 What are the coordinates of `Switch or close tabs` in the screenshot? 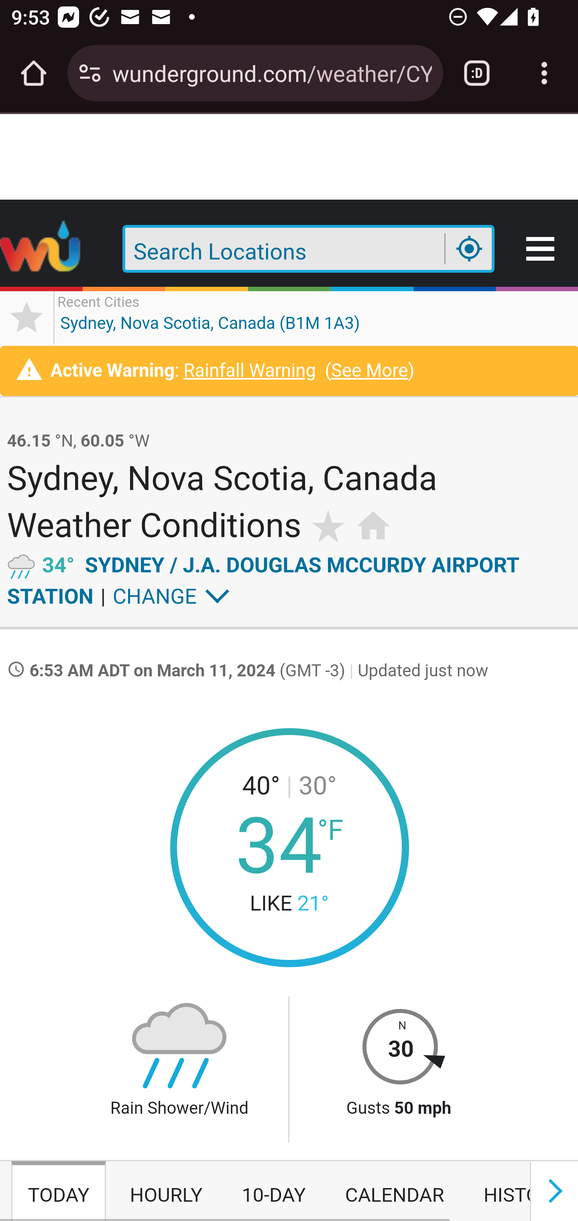 It's located at (477, 73).